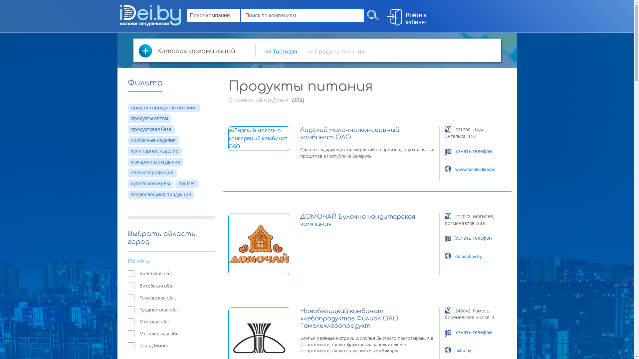 The height and width of the screenshot is (359, 639). I want to click on domochay.by, so click(469, 257).